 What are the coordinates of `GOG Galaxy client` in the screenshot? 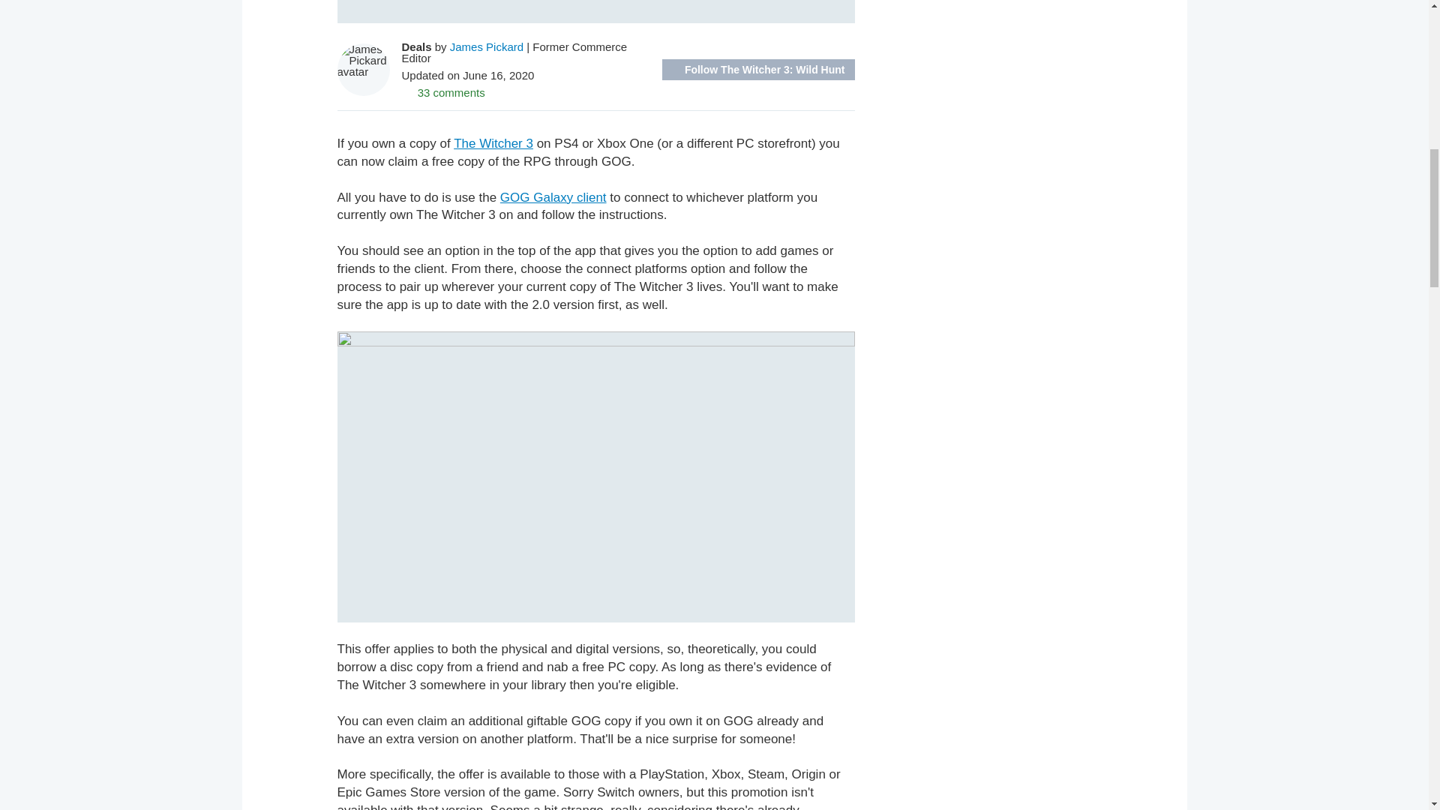 It's located at (553, 197).